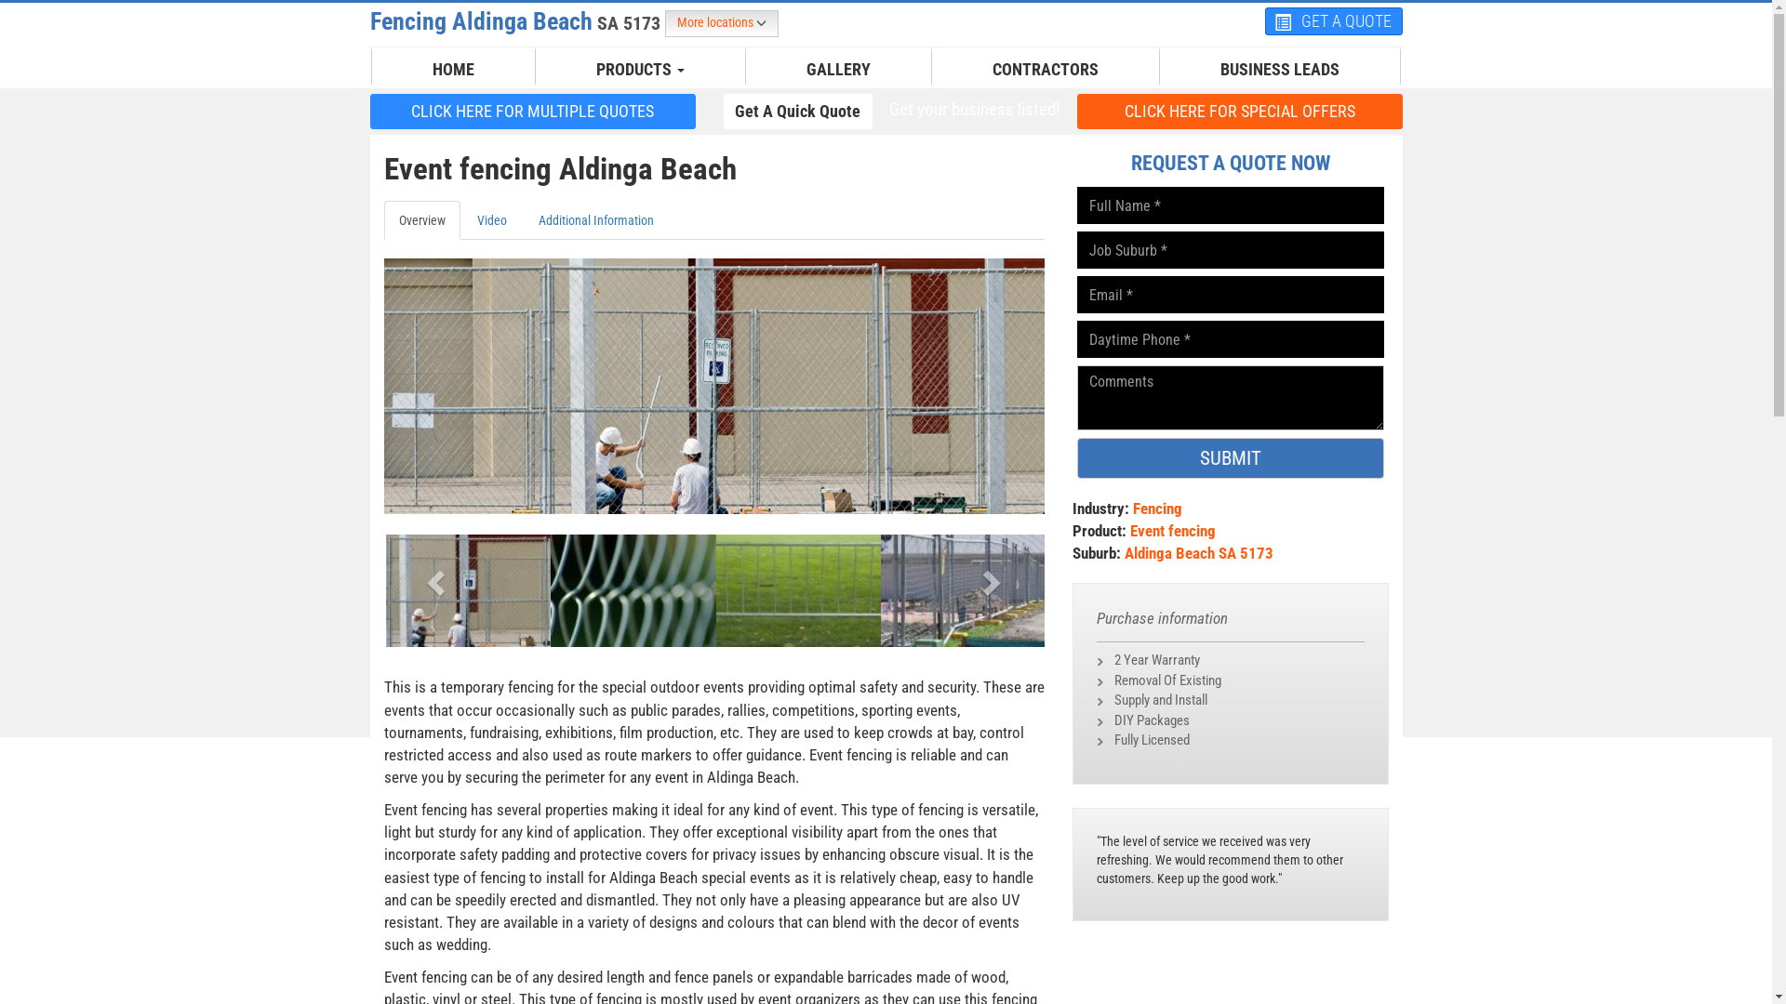  Describe the element at coordinates (1240, 111) in the screenshot. I see `CLICK HERE FOR SPECIAL OFFERS` at that location.